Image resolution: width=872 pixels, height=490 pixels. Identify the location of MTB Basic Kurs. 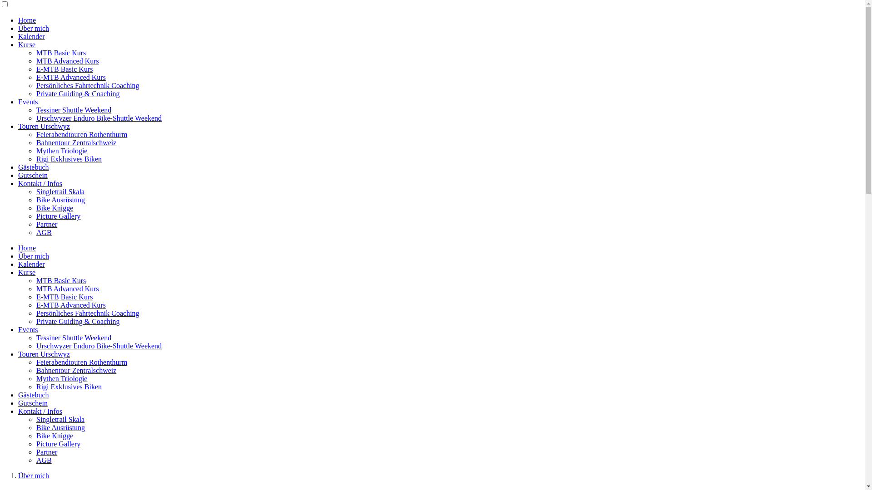
(61, 53).